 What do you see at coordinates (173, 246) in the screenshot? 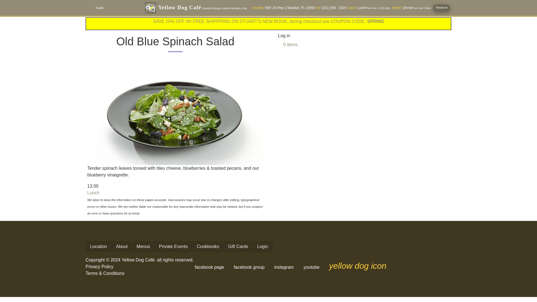
I see `Private Events` at bounding box center [173, 246].